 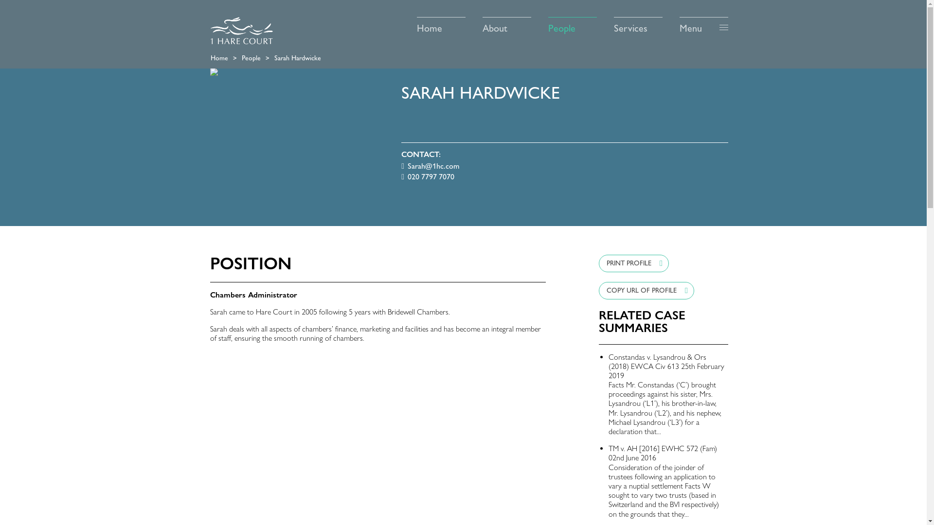 What do you see at coordinates (663, 453) in the screenshot?
I see `TM v. AH [2016] EWHC 572 (Fam) 02nd June 2016` at bounding box center [663, 453].